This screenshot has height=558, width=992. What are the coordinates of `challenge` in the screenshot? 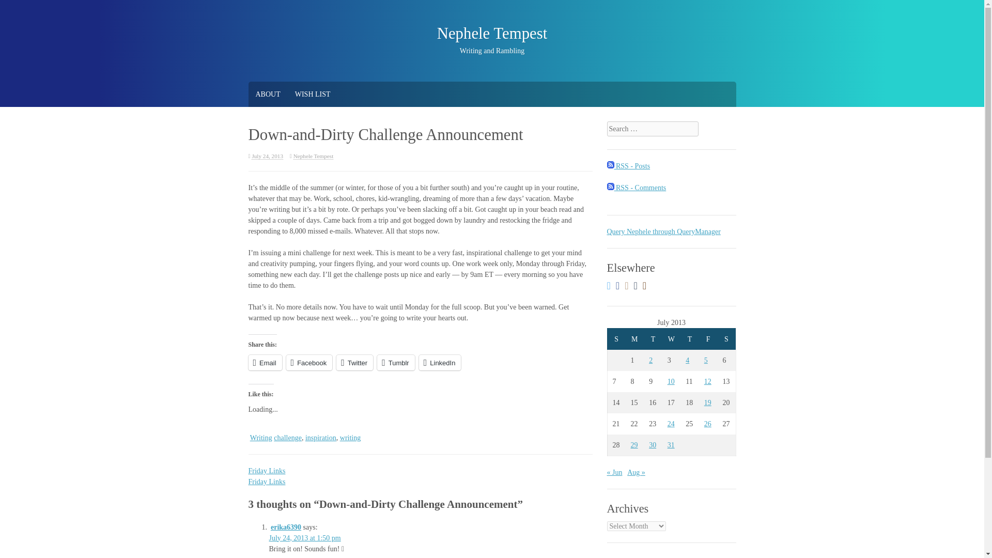 It's located at (287, 438).